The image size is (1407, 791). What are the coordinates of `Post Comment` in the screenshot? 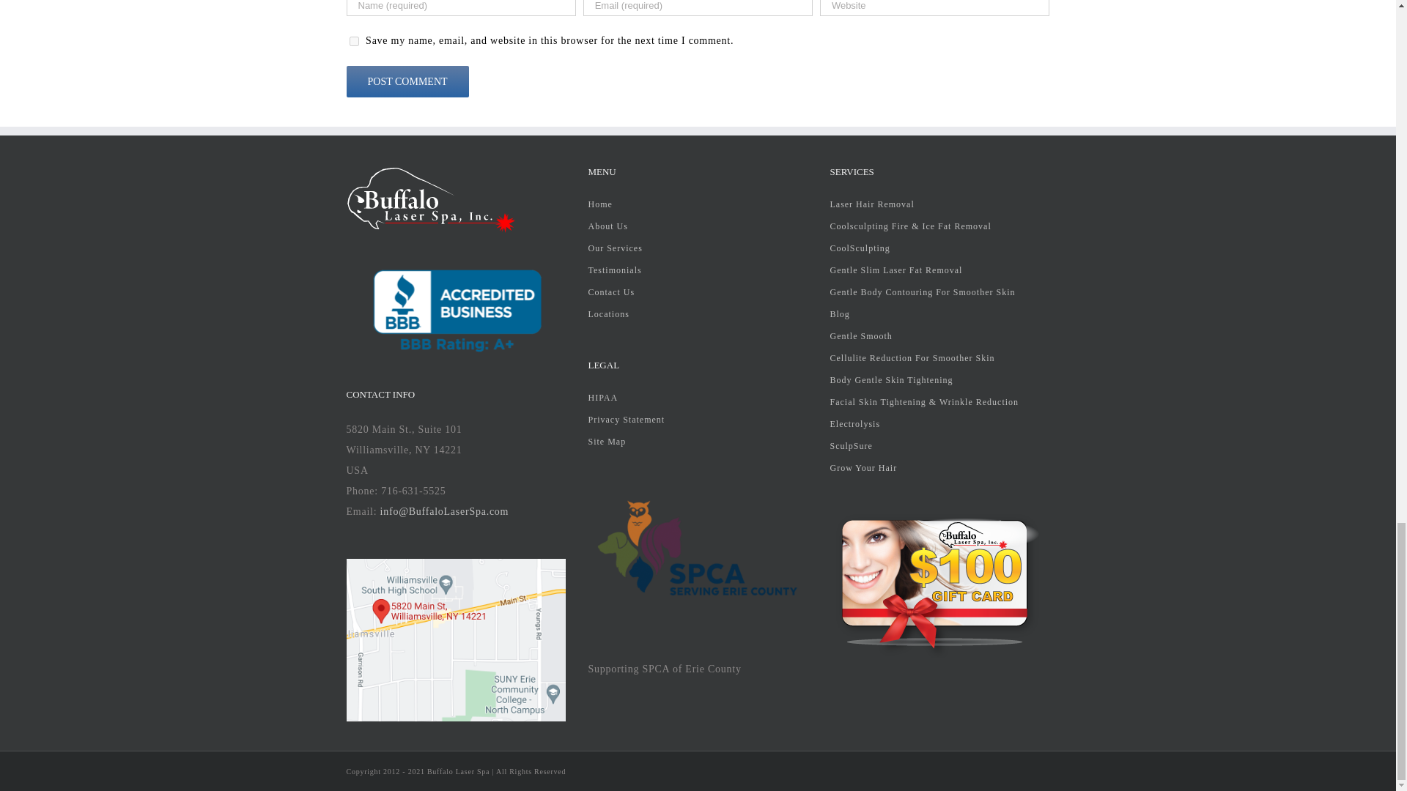 It's located at (407, 81).